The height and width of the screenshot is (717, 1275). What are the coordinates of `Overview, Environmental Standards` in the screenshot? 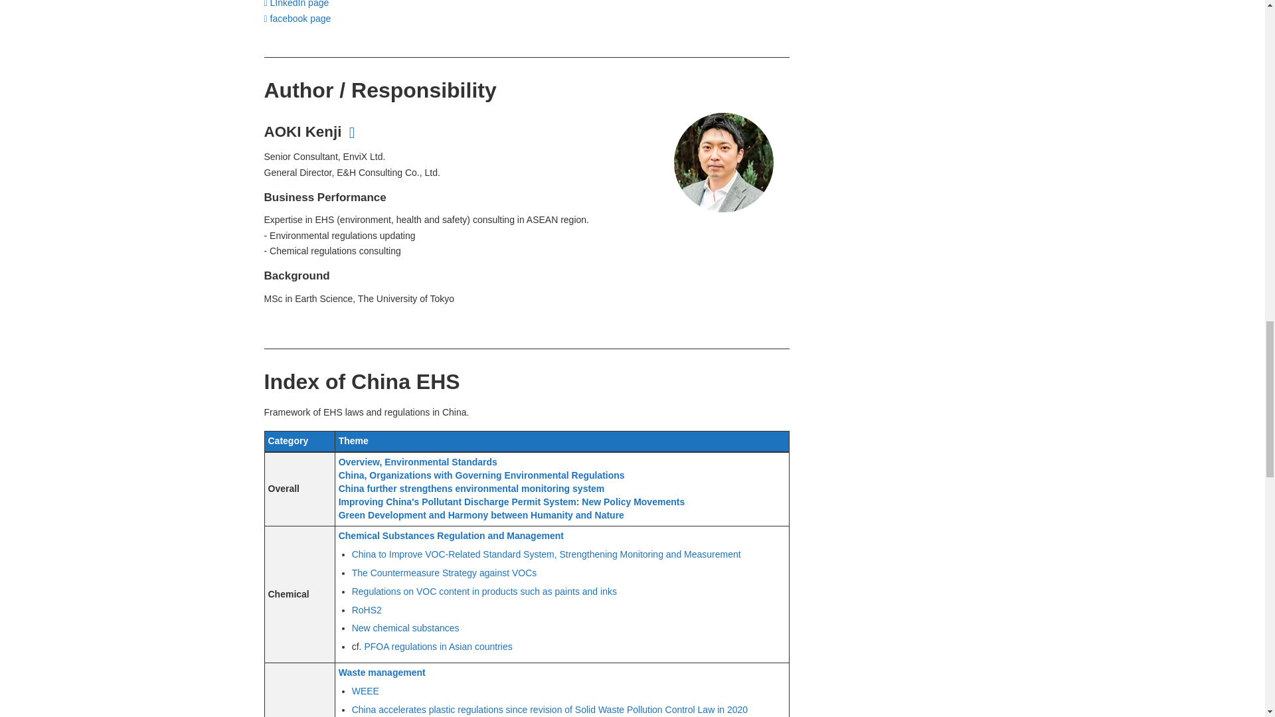 It's located at (418, 462).